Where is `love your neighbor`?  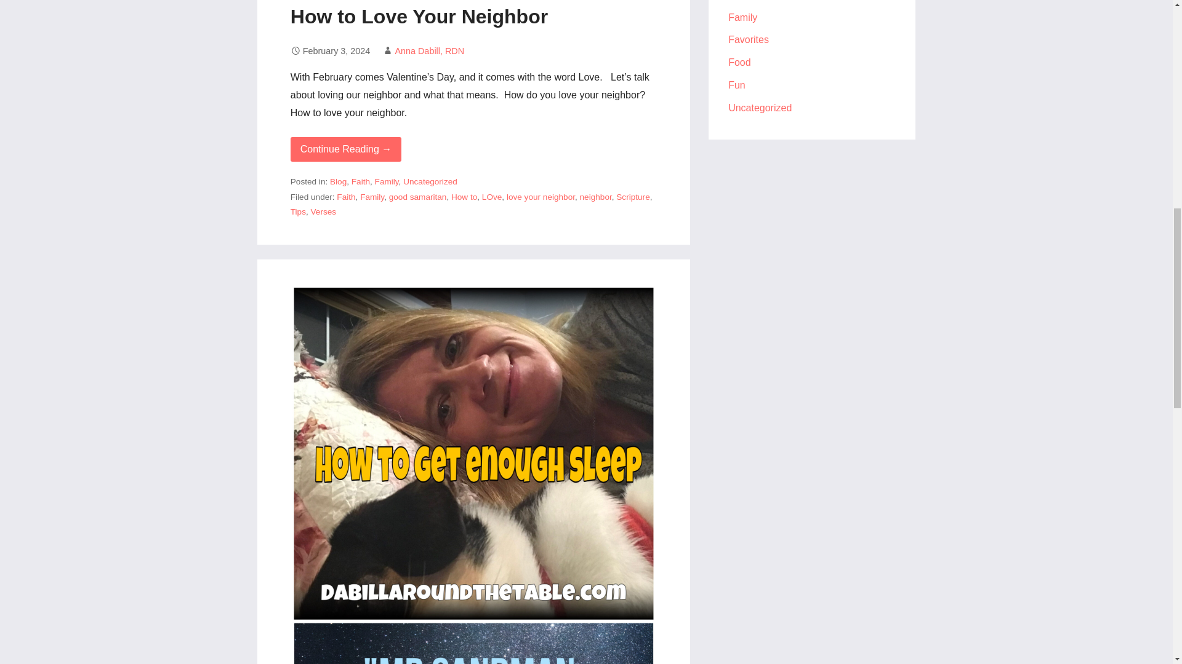 love your neighbor is located at coordinates (541, 197).